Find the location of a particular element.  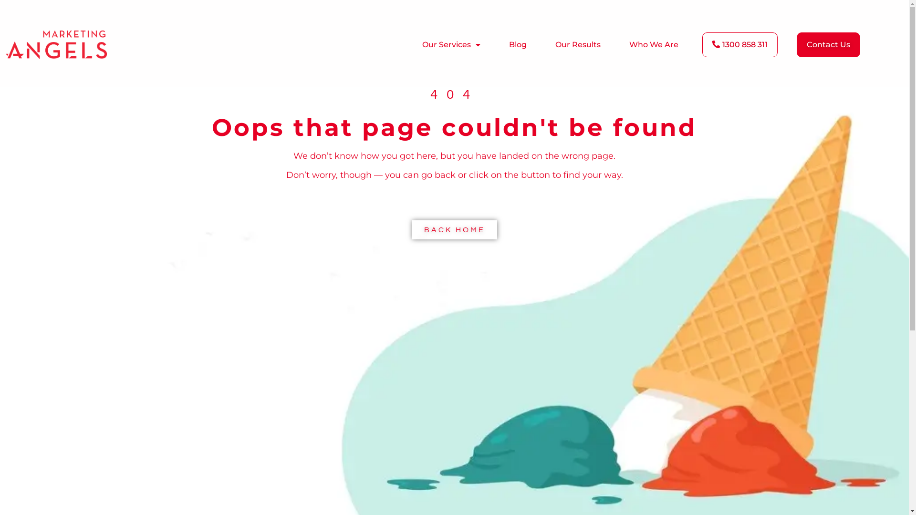

Our Results is located at coordinates (578, 45).